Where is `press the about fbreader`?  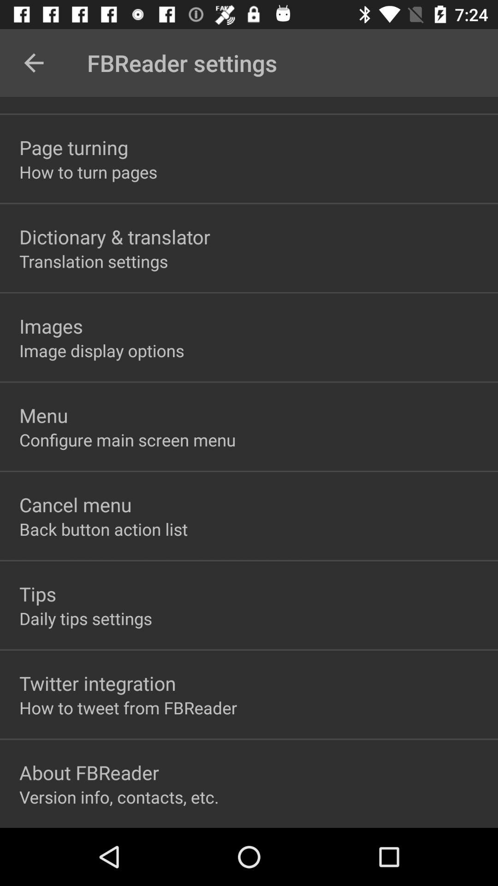 press the about fbreader is located at coordinates (89, 772).